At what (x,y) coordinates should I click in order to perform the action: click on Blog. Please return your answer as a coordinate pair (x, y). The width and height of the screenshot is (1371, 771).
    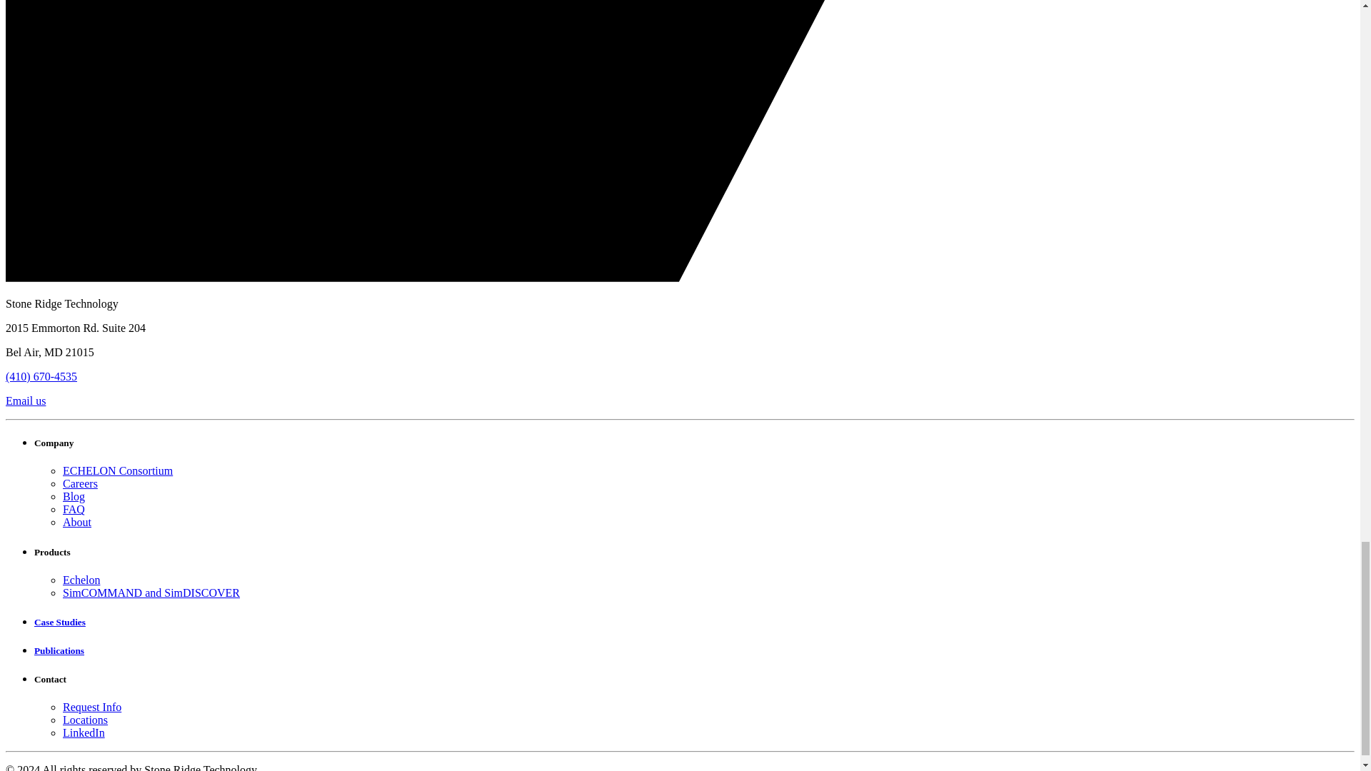
    Looking at the image, I should click on (74, 496).